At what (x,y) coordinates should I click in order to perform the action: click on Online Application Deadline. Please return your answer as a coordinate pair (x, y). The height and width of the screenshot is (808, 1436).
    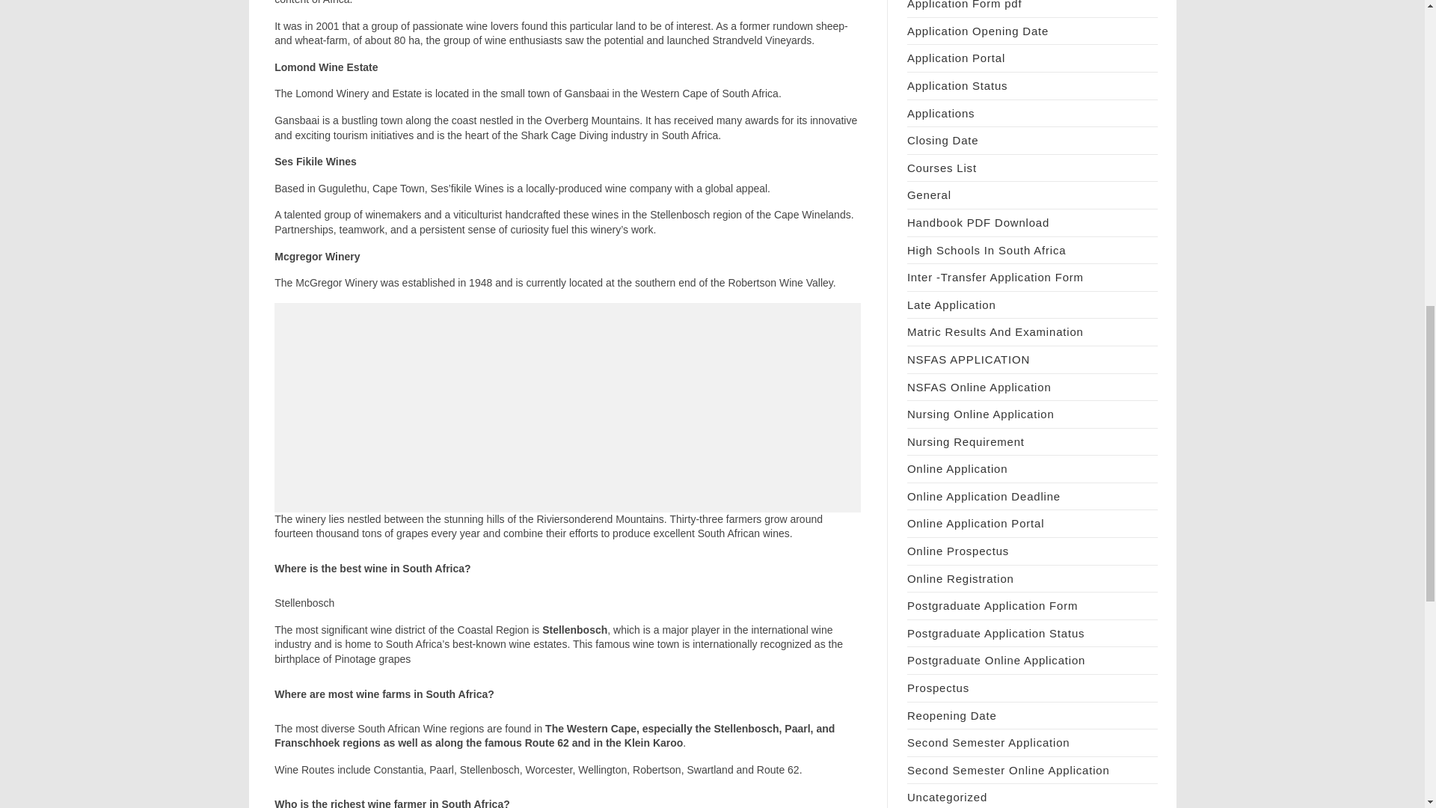
    Looking at the image, I should click on (984, 495).